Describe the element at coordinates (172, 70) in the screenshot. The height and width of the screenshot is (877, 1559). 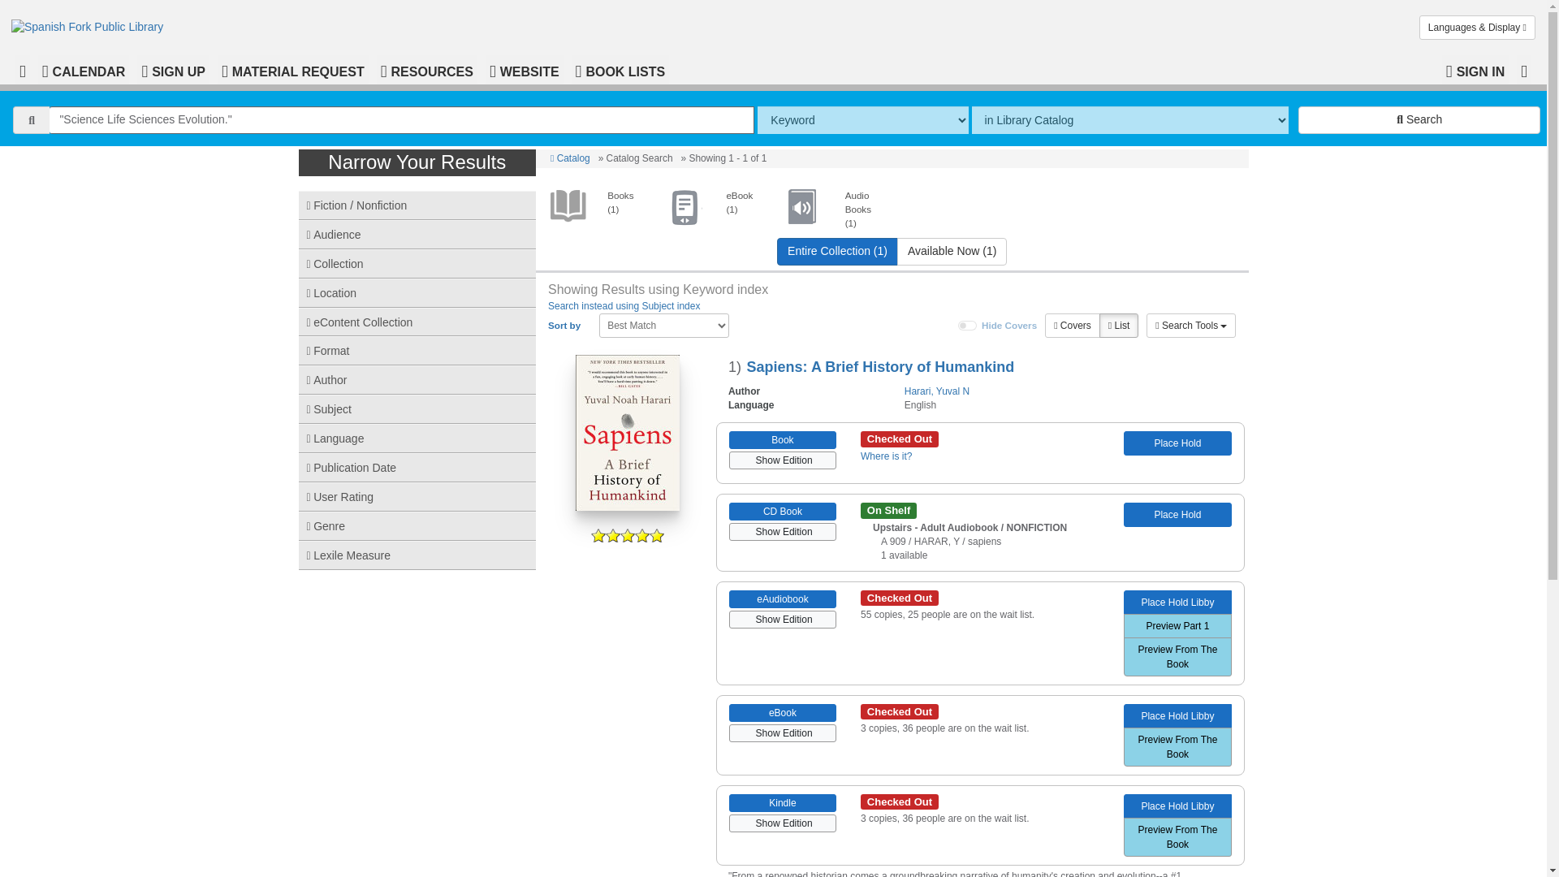
I see `SIGN UP` at that location.